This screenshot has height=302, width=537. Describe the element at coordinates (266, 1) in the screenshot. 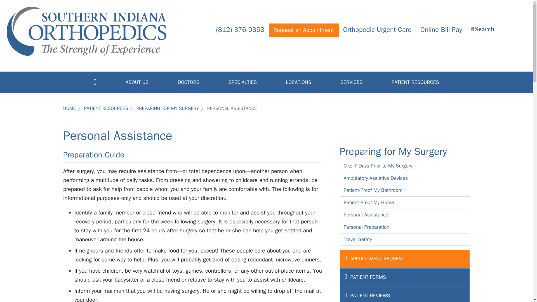

I see `Skip to main content` at that location.